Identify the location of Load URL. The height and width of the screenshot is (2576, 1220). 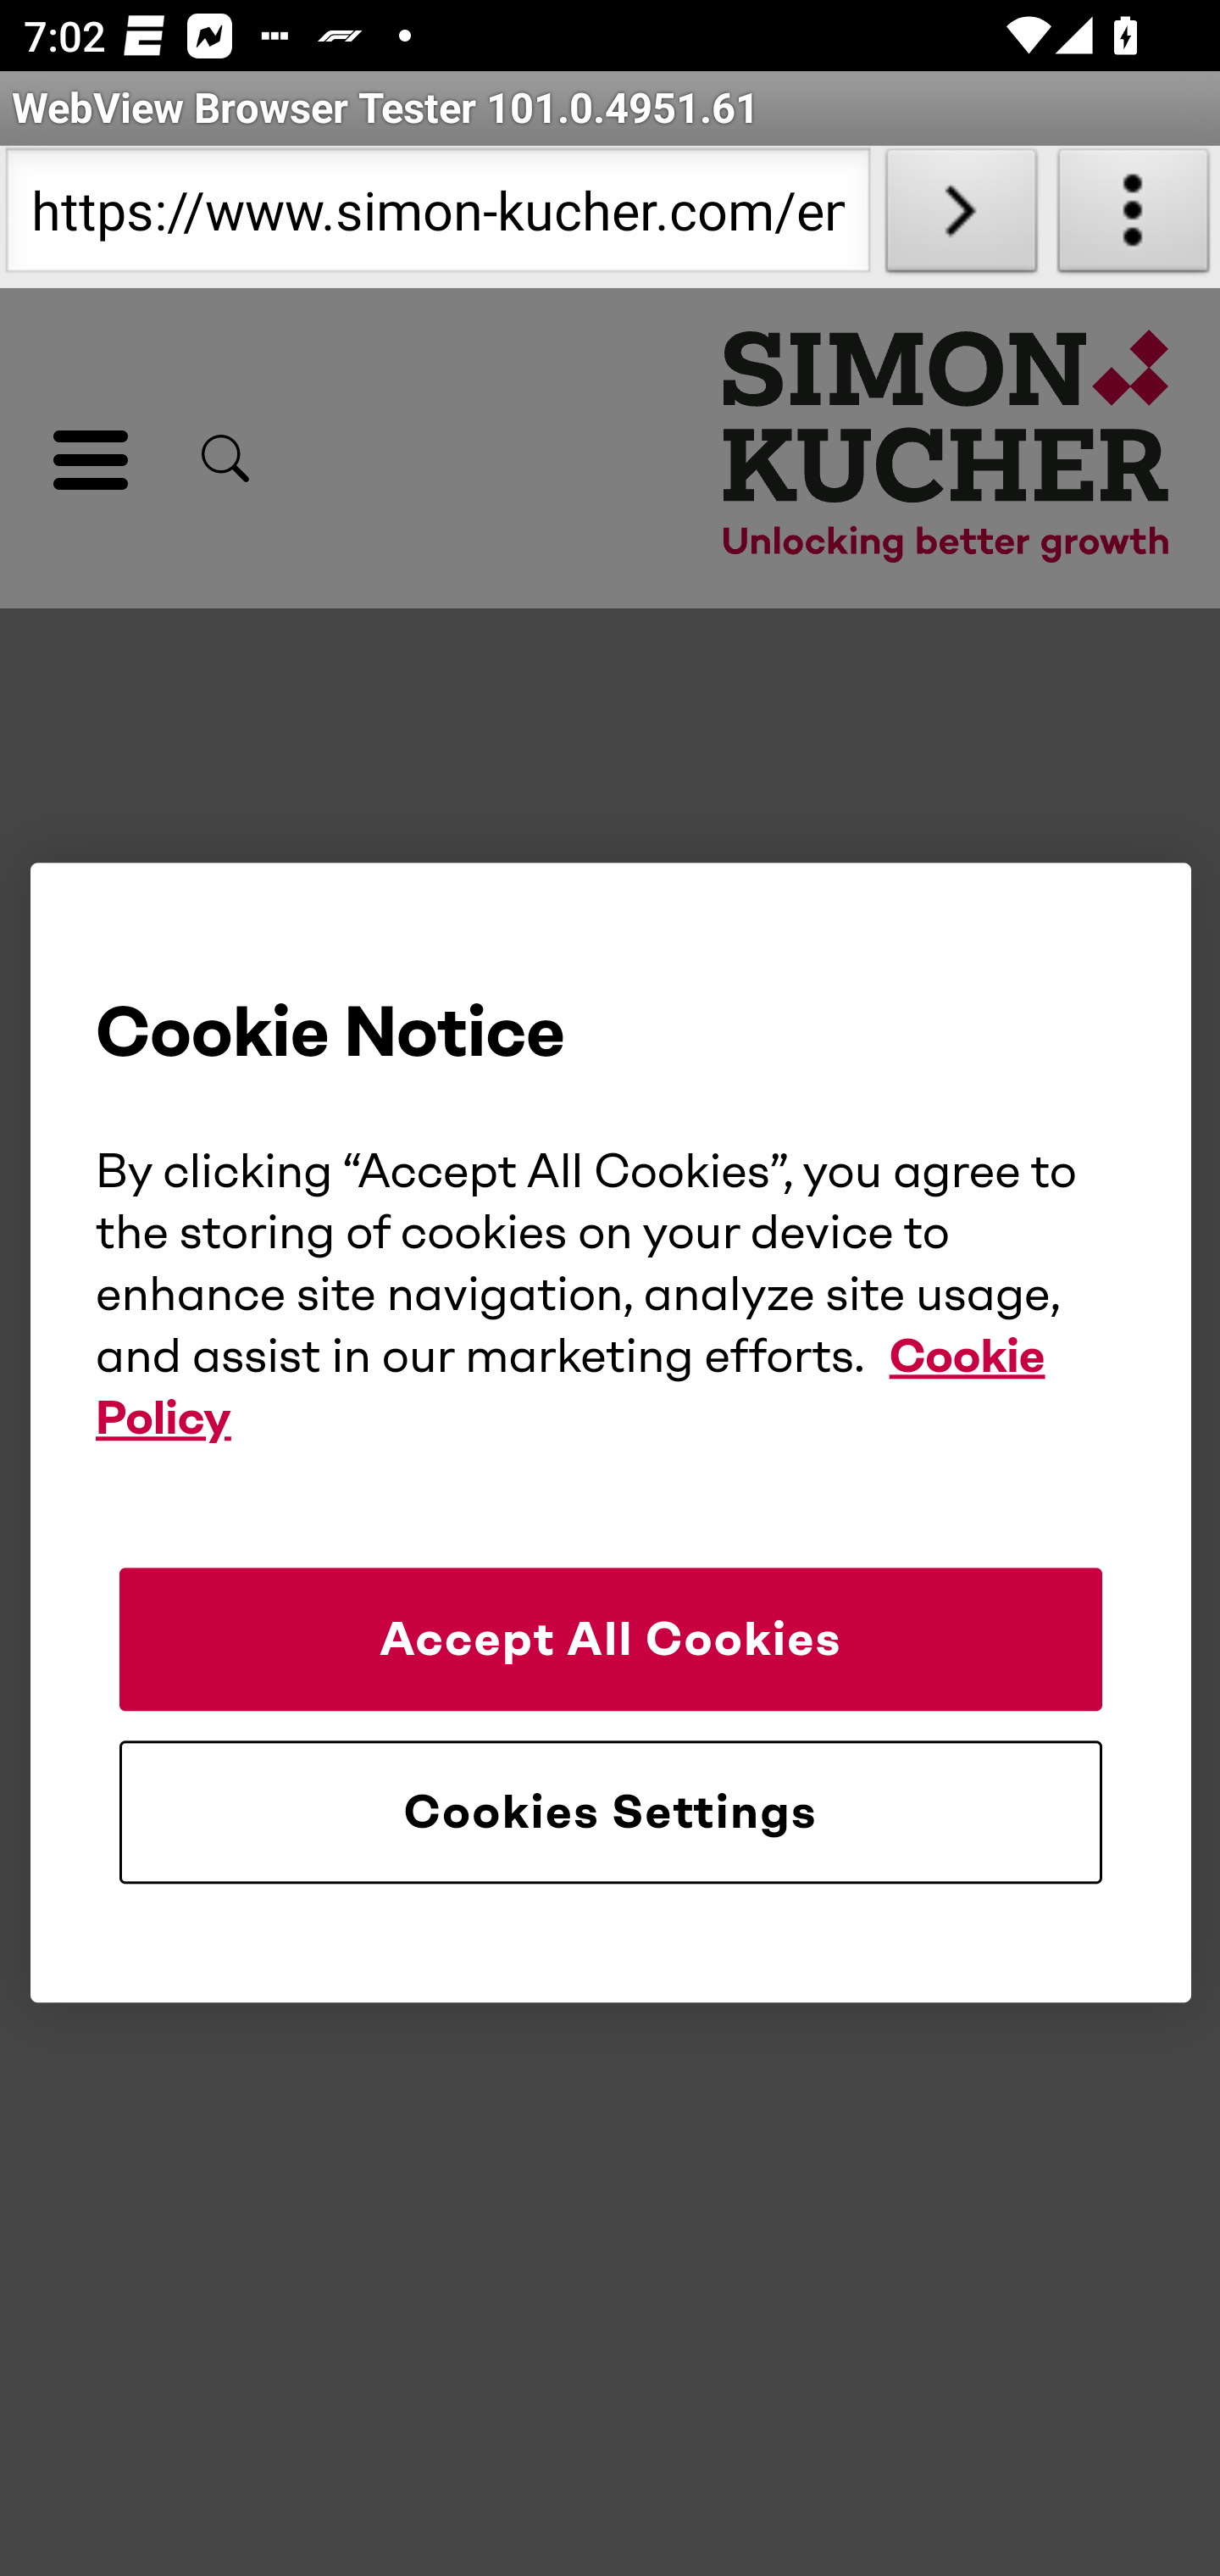
(961, 217).